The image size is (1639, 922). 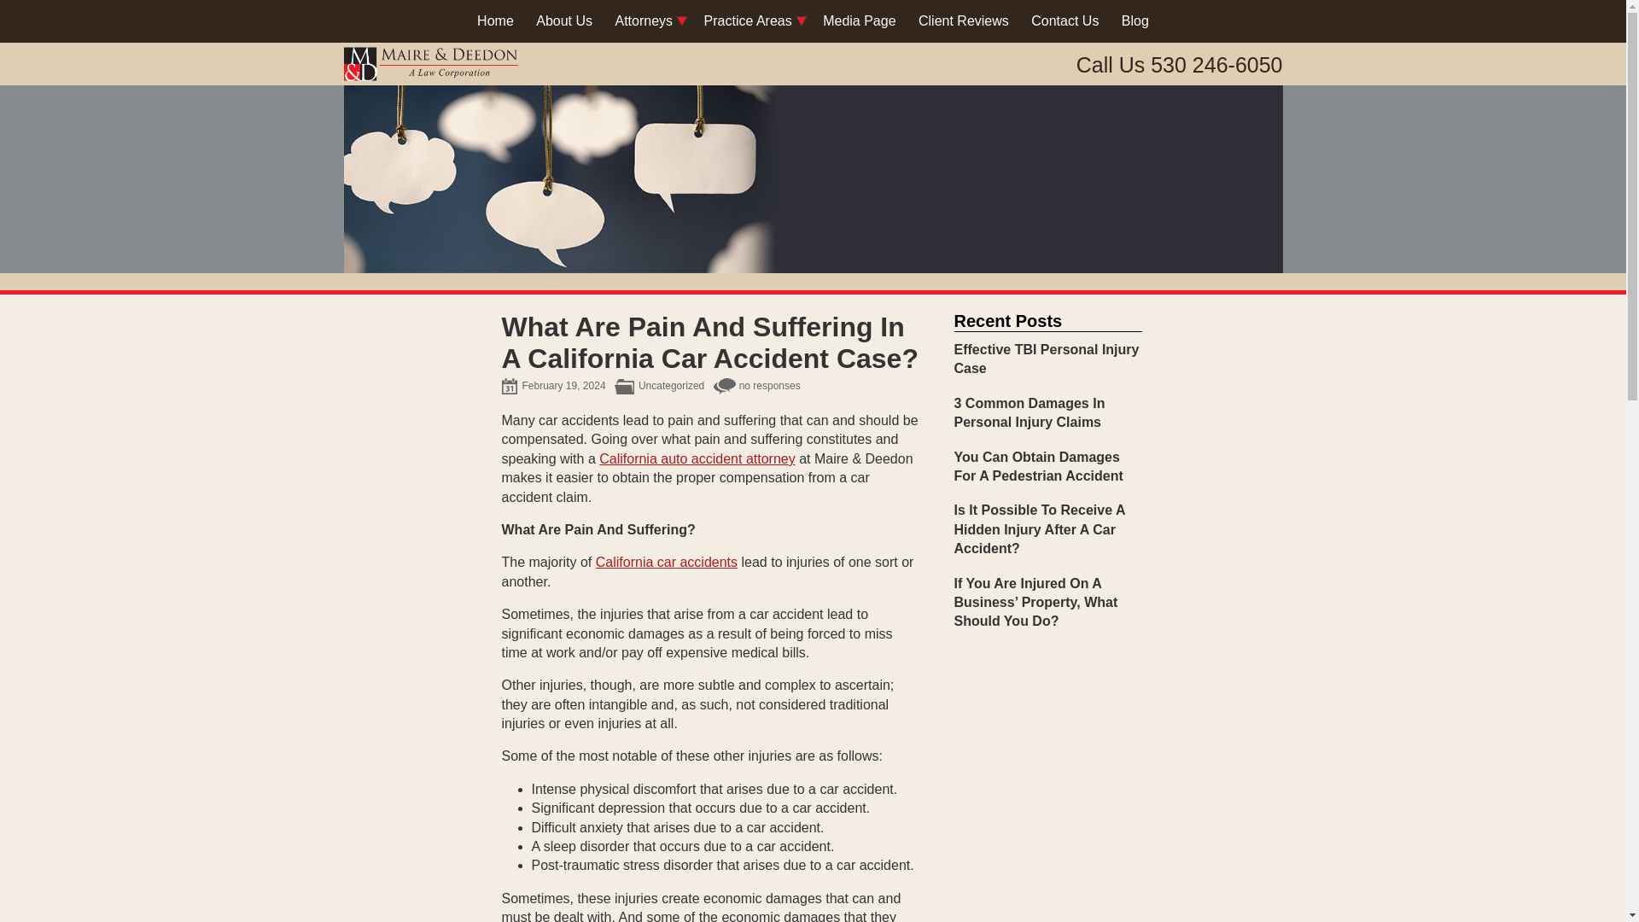 What do you see at coordinates (1064, 20) in the screenshot?
I see `Contact Us` at bounding box center [1064, 20].